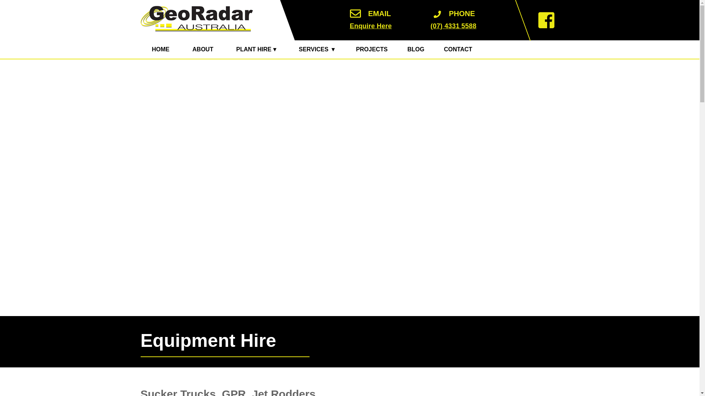  What do you see at coordinates (416, 49) in the screenshot?
I see `BLOG` at bounding box center [416, 49].